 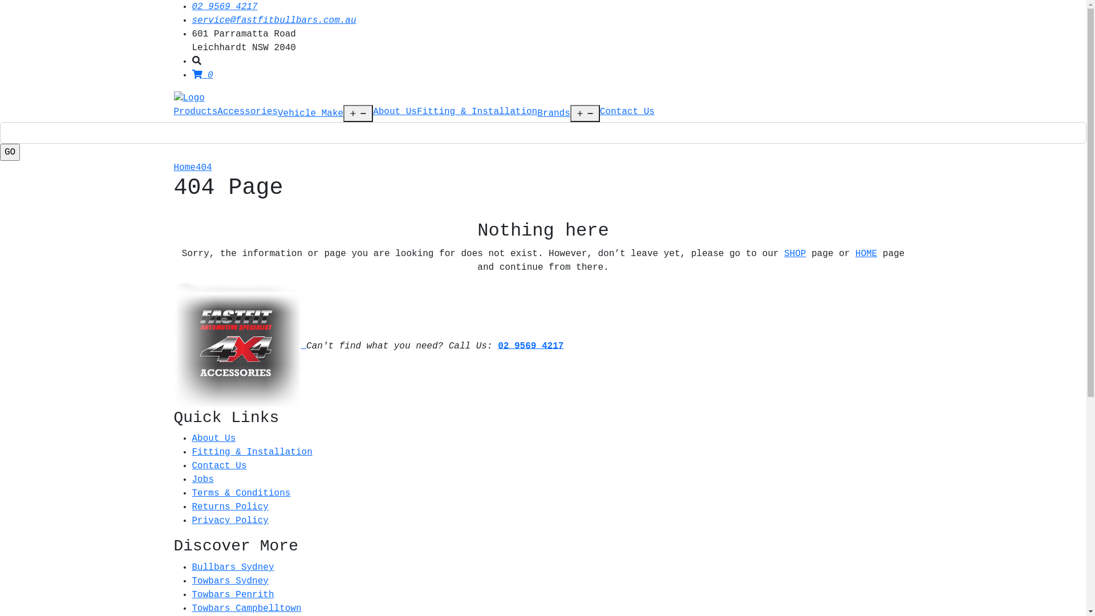 I want to click on Contact Us, so click(x=627, y=112).